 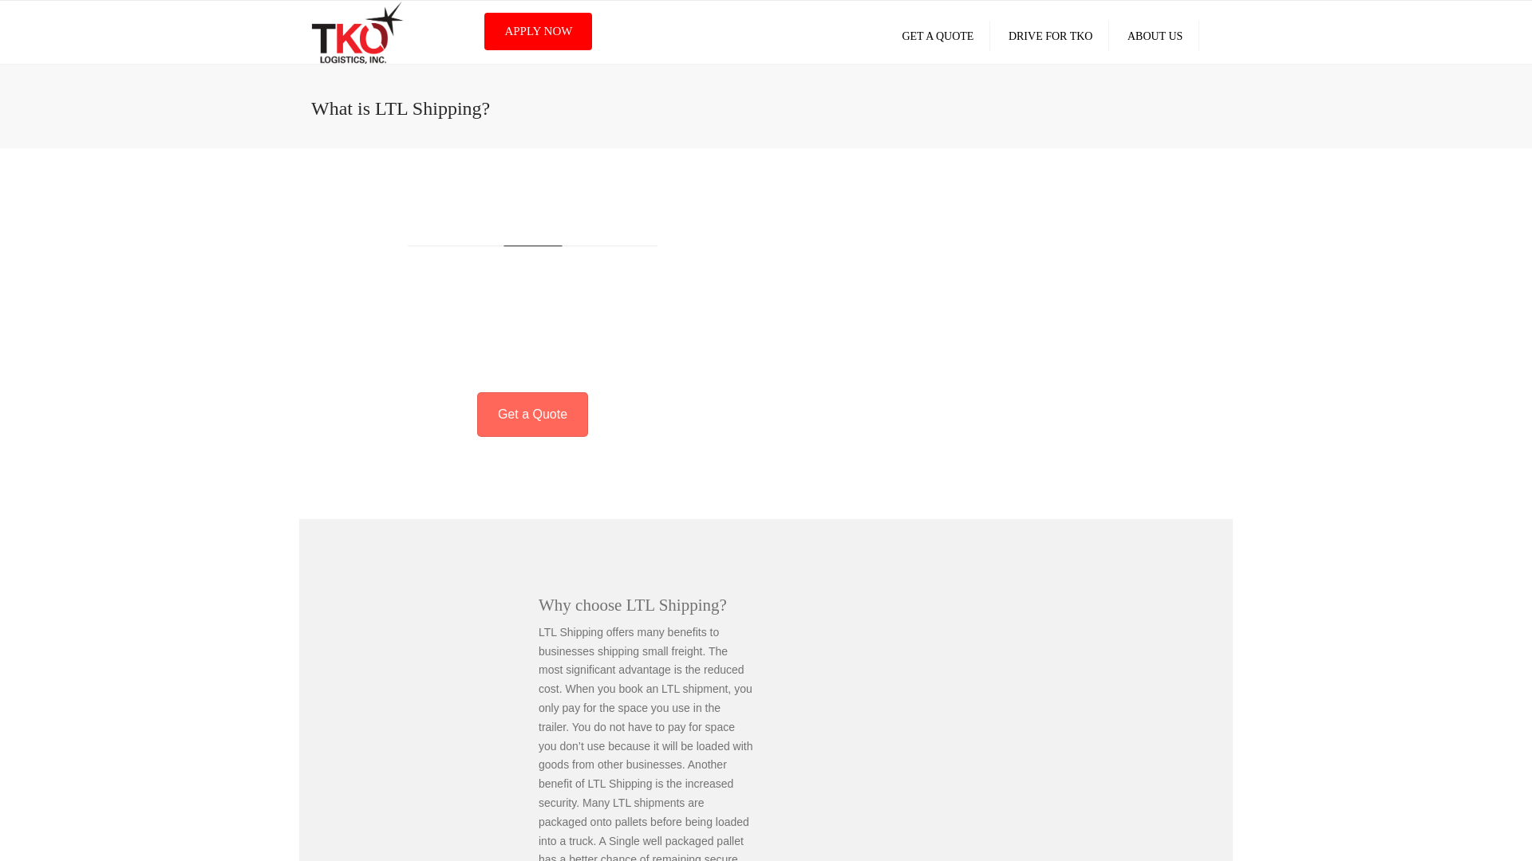 I want to click on ABOUT US, so click(x=1155, y=35).